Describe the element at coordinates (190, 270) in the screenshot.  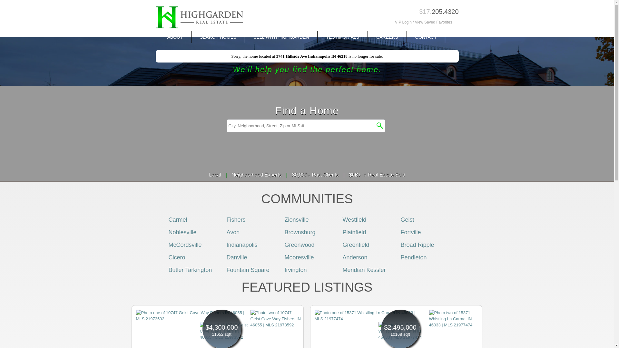
I see `Butler Tarkington` at that location.